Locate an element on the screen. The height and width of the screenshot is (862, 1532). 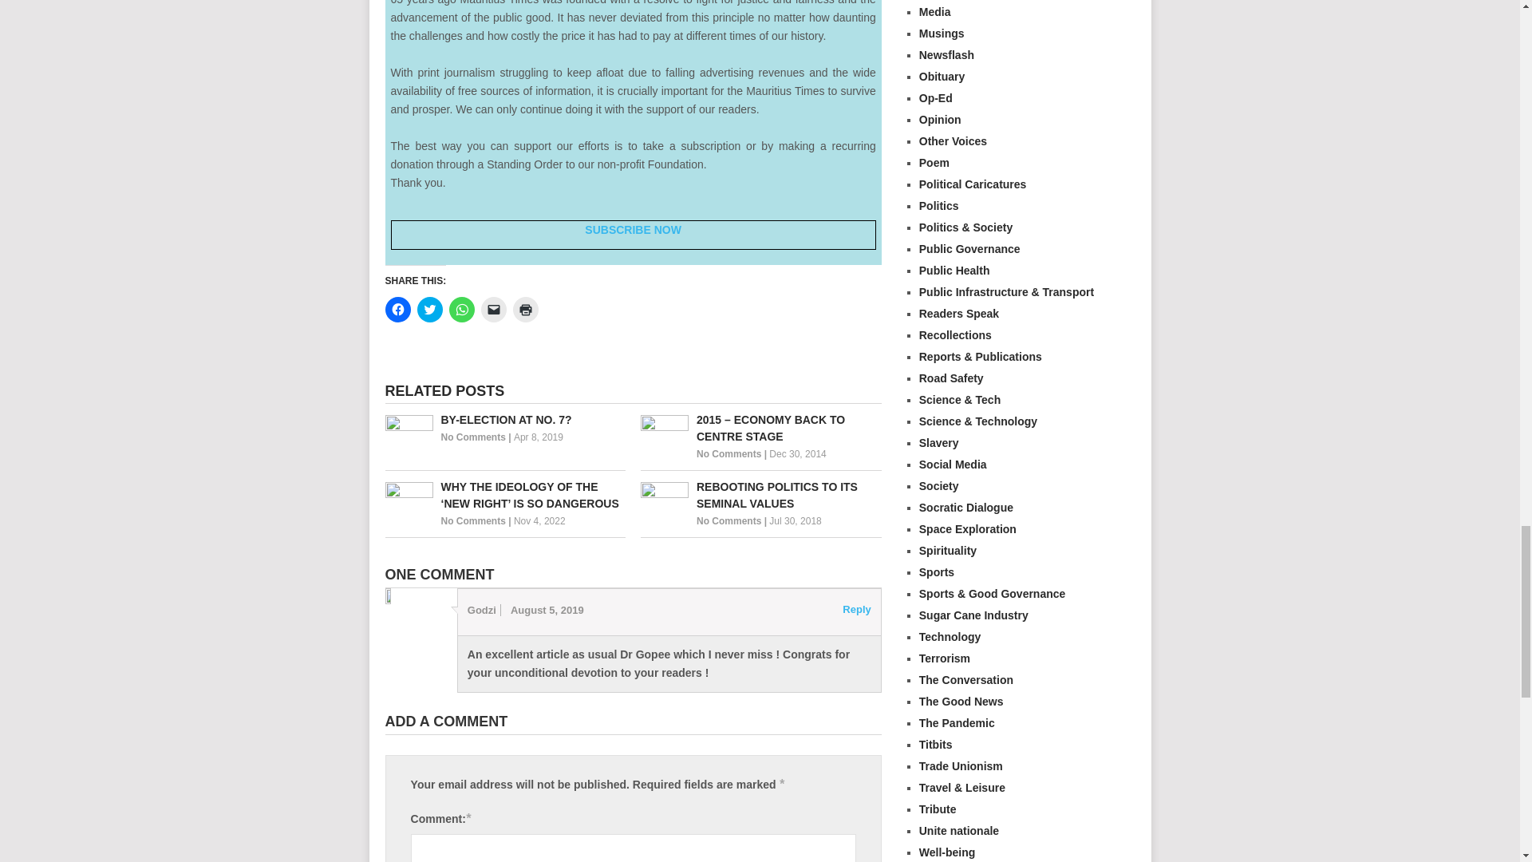
Click to share on Facebook is located at coordinates (397, 309).